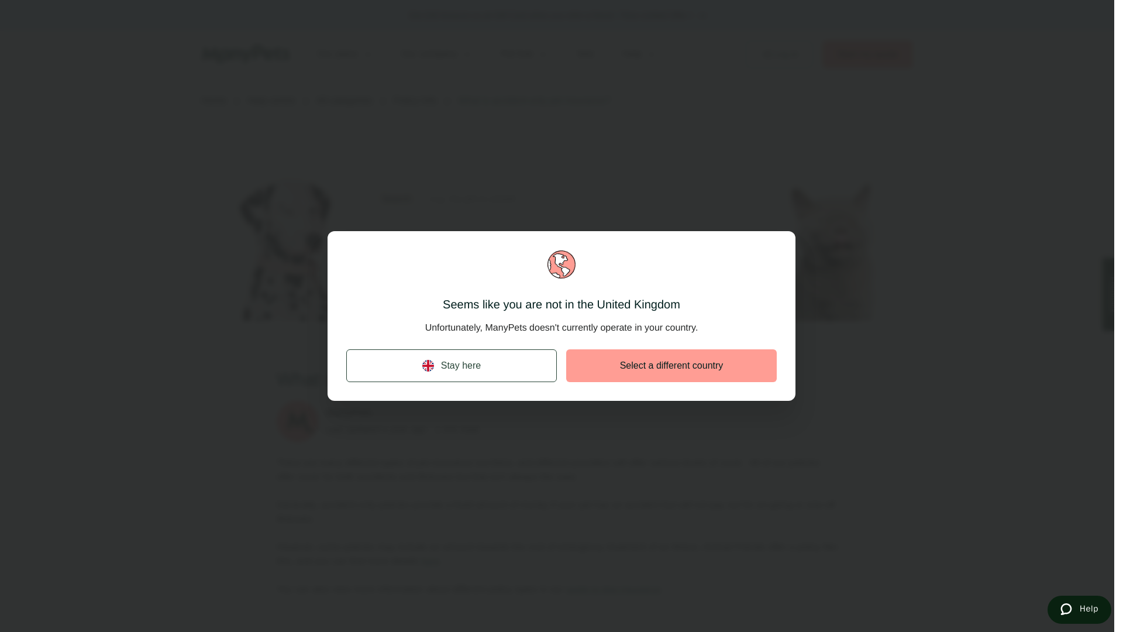 Image resolution: width=1123 pixels, height=632 pixels. Describe the element at coordinates (867, 54) in the screenshot. I see `Start my quote` at that location.